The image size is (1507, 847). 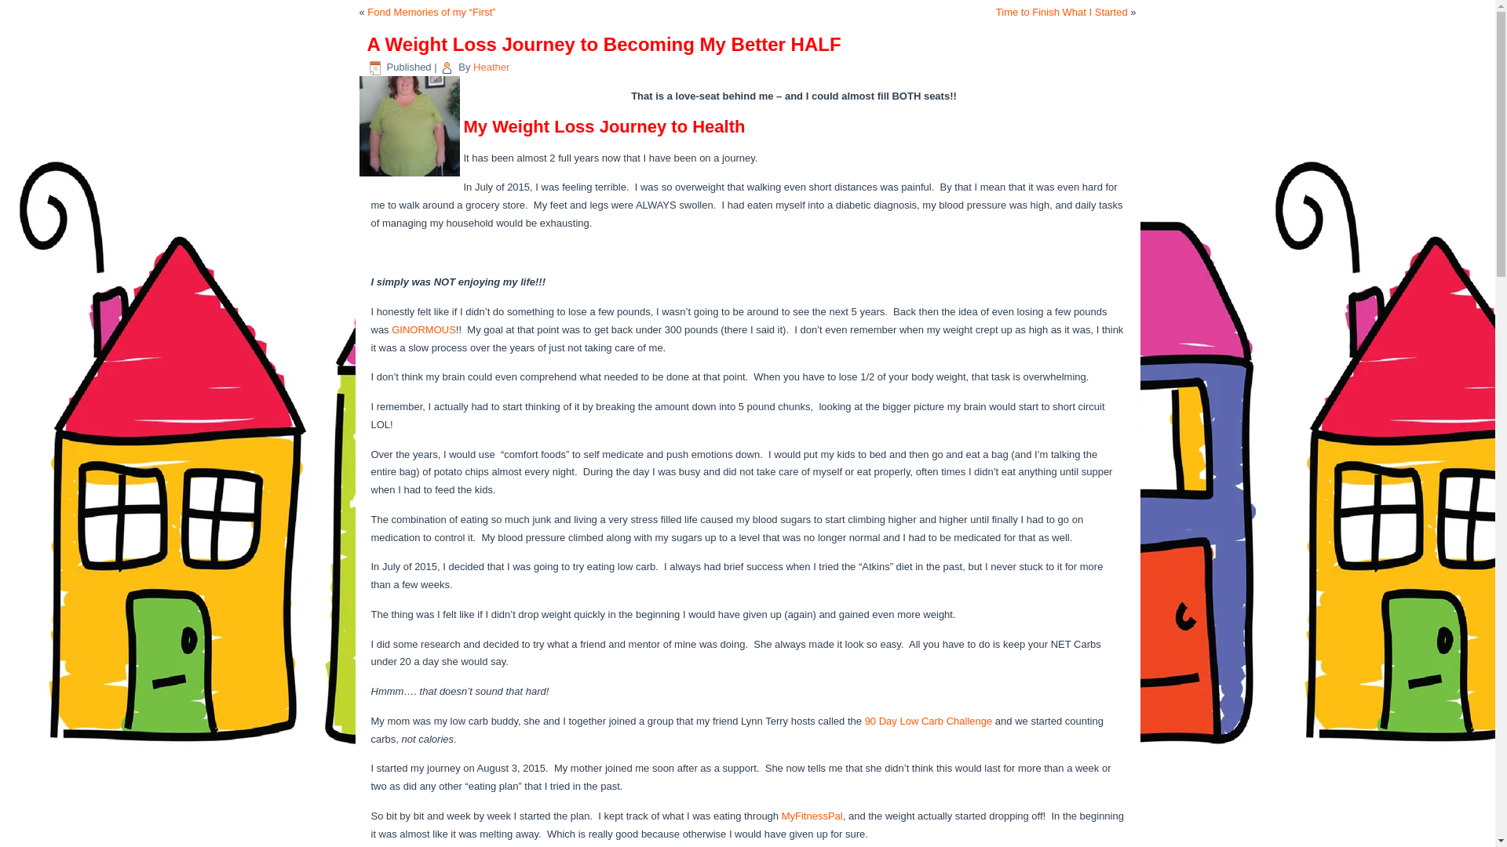 What do you see at coordinates (929, 720) in the screenshot?
I see `90 Day Low Carb Challenge` at bounding box center [929, 720].